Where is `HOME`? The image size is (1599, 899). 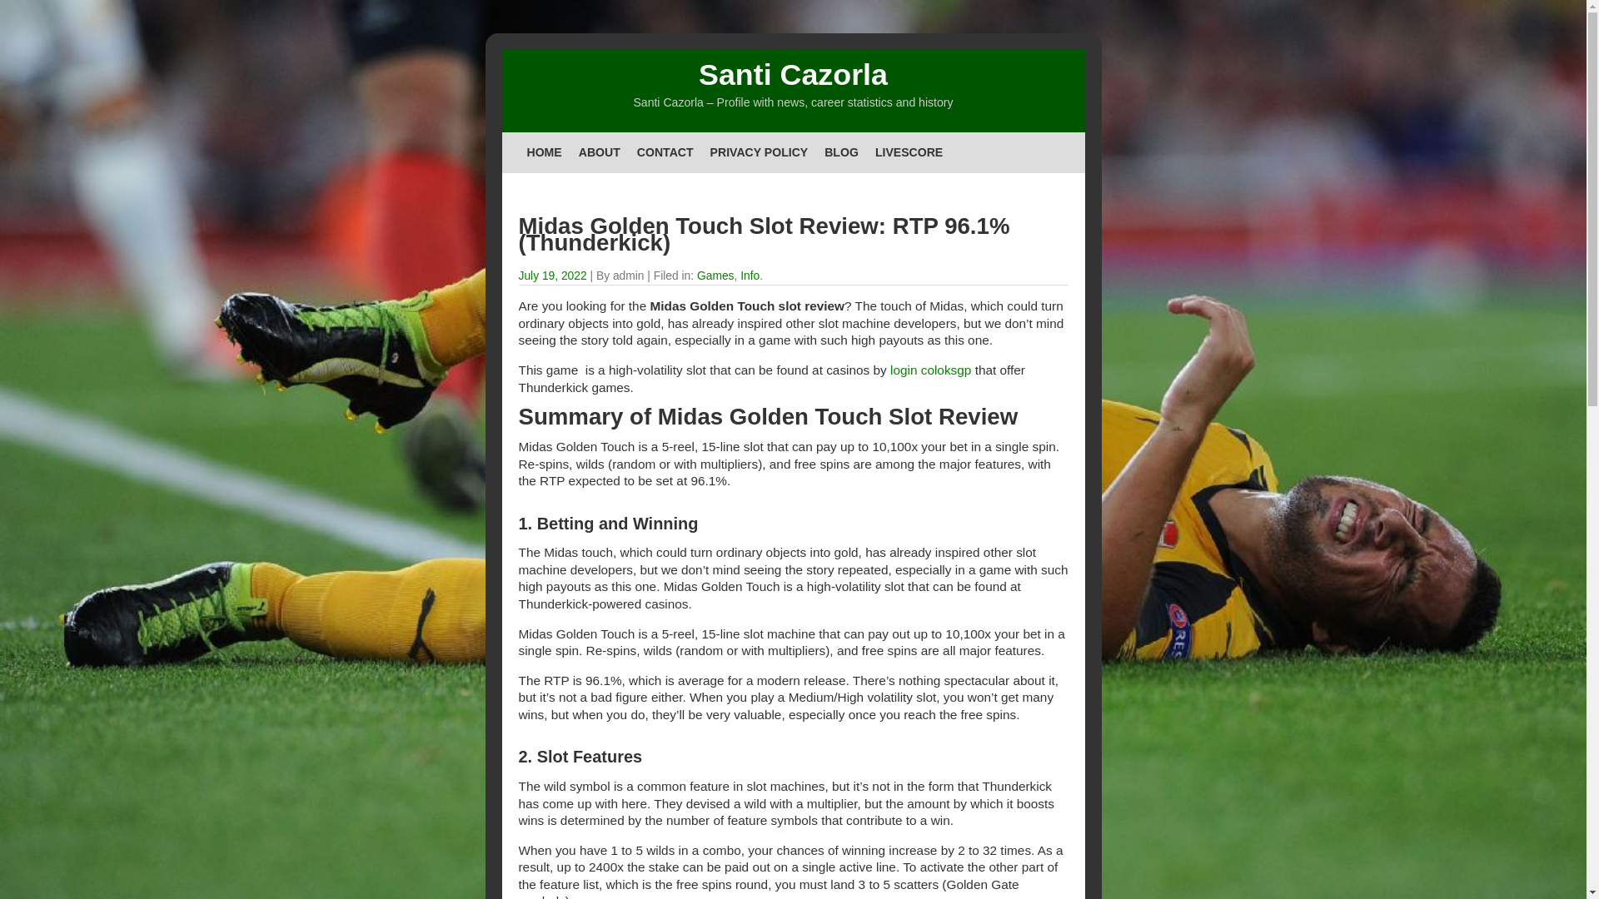
HOME is located at coordinates (543, 151).